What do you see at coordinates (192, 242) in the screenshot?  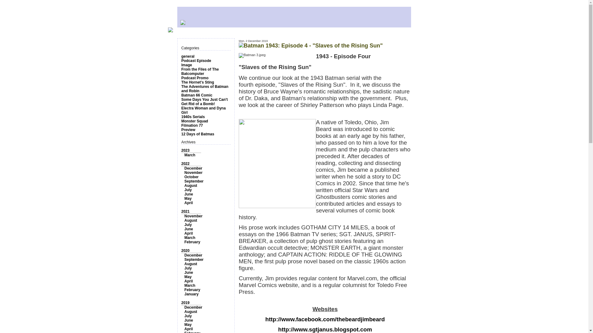 I see `February` at bounding box center [192, 242].